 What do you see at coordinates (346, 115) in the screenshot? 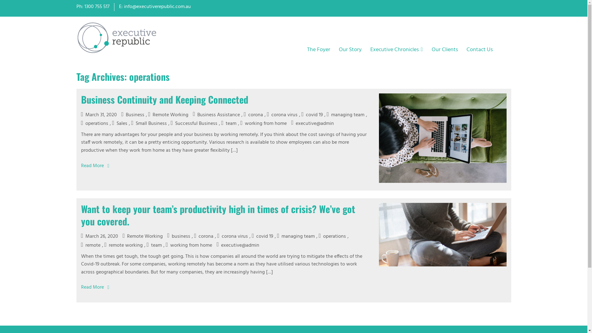
I see `managing team` at bounding box center [346, 115].